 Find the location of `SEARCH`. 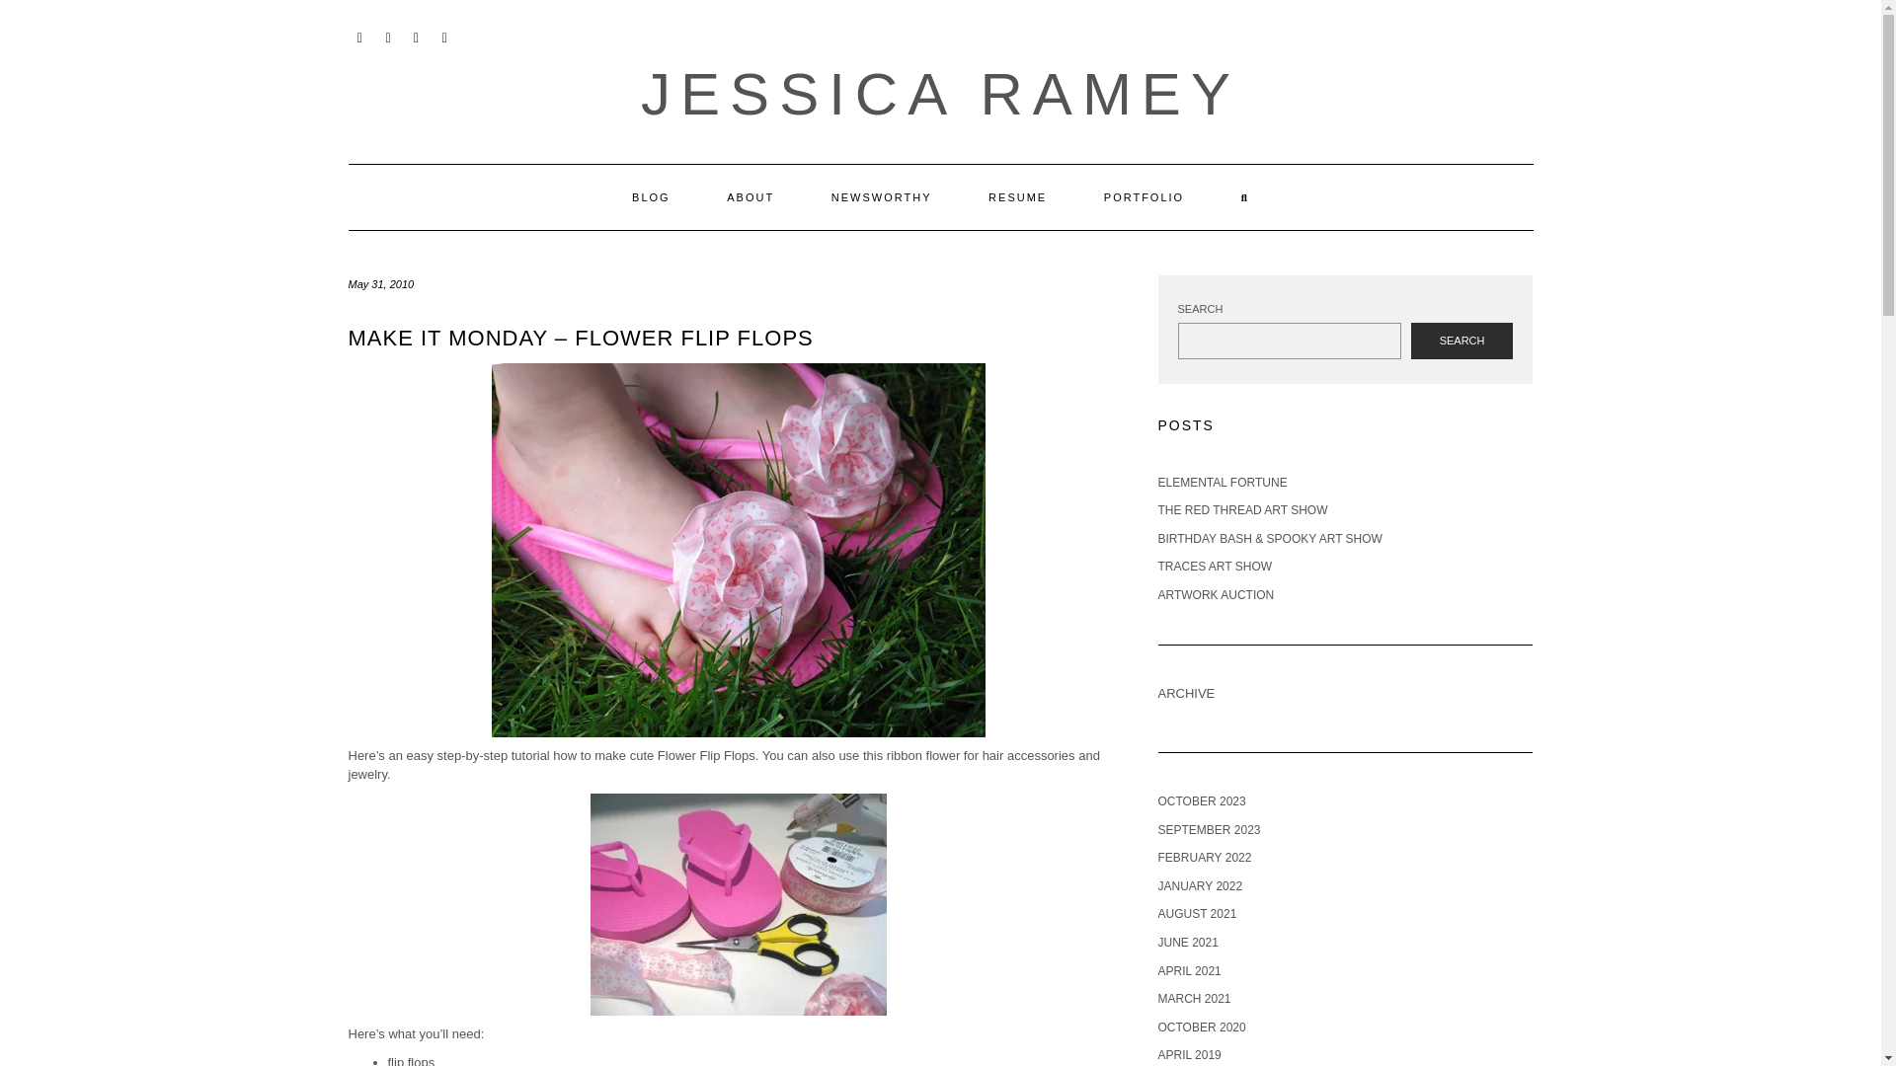

SEARCH is located at coordinates (1461, 342).